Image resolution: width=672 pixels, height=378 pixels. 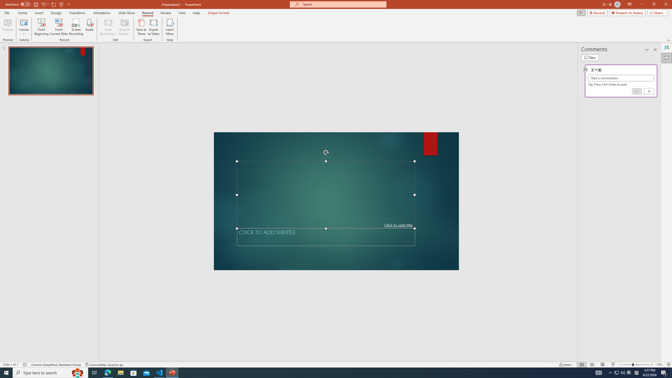 I want to click on Multiple Pages, so click(x=375, y=175).